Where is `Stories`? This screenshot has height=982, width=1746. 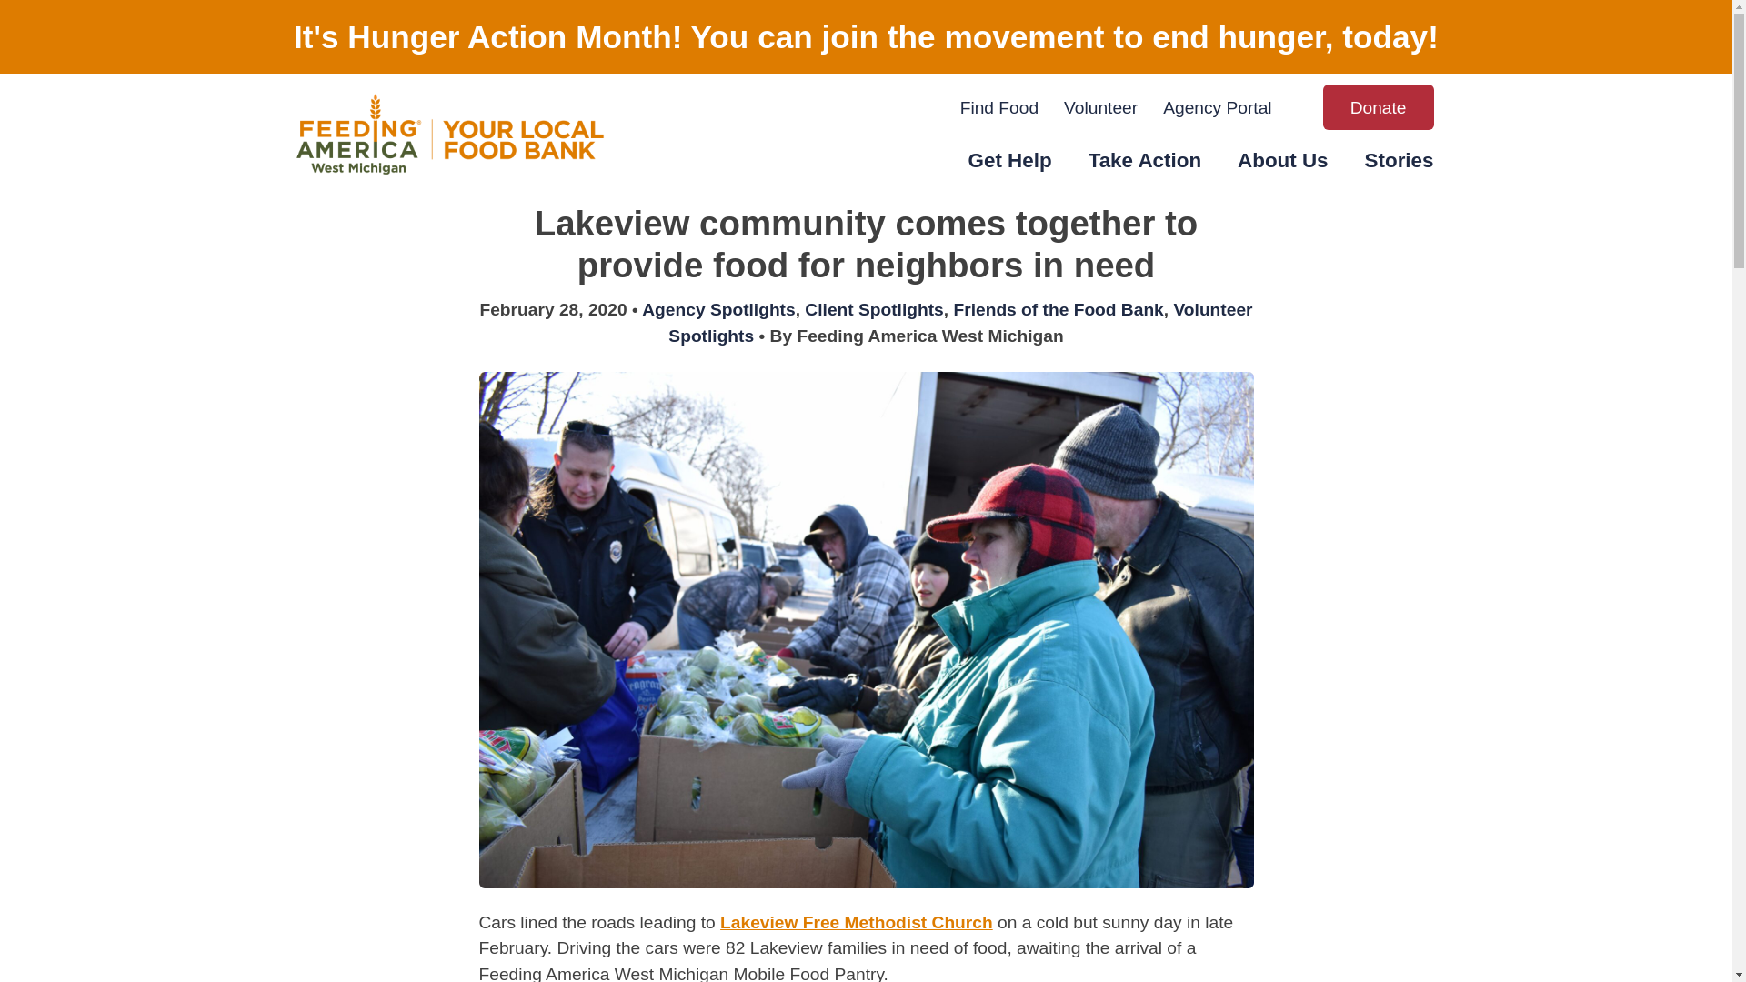 Stories is located at coordinates (1399, 162).